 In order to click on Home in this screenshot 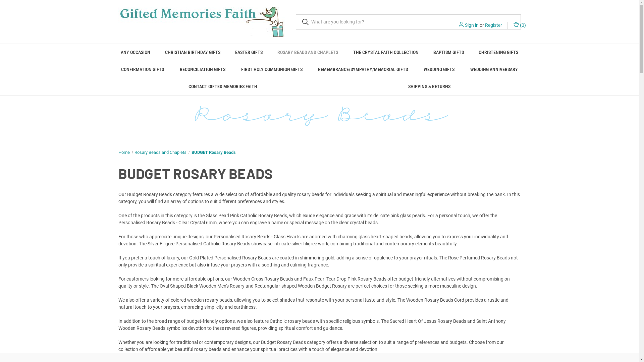, I will do `click(124, 152)`.